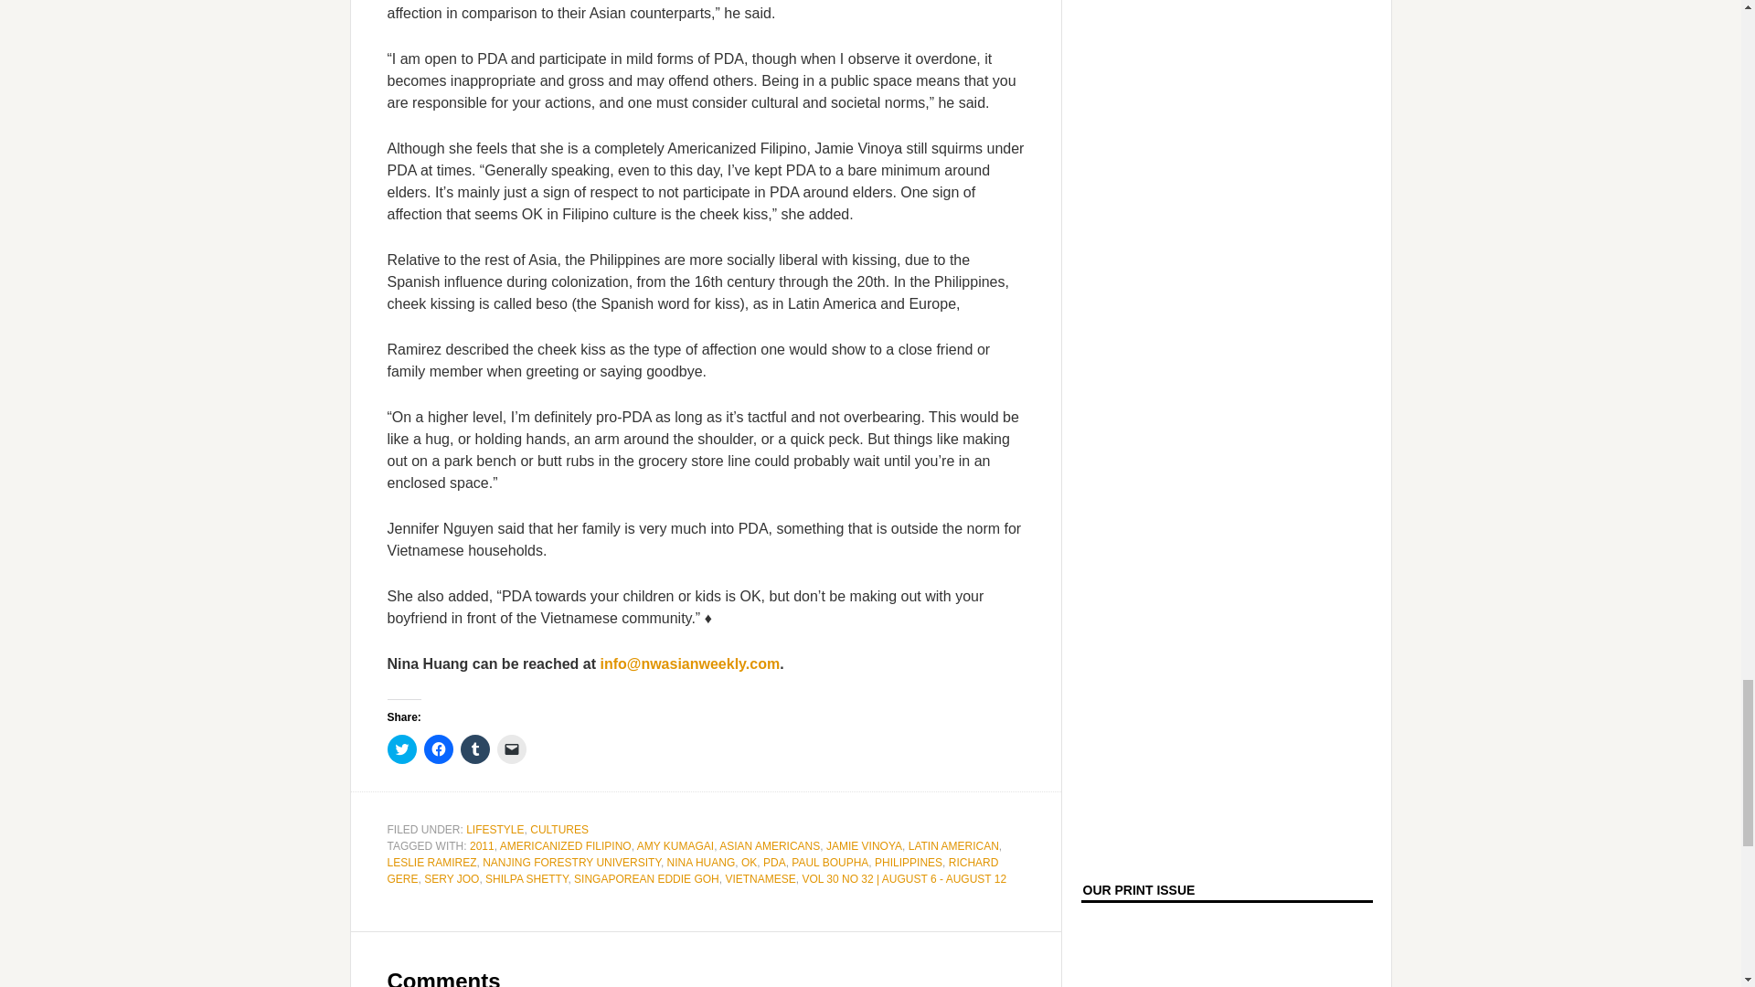 The width and height of the screenshot is (1755, 987). I want to click on Click to share on Facebook, so click(439, 748).